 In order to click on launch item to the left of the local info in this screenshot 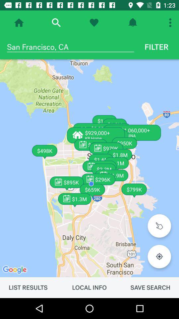, I will do `click(28, 287)`.